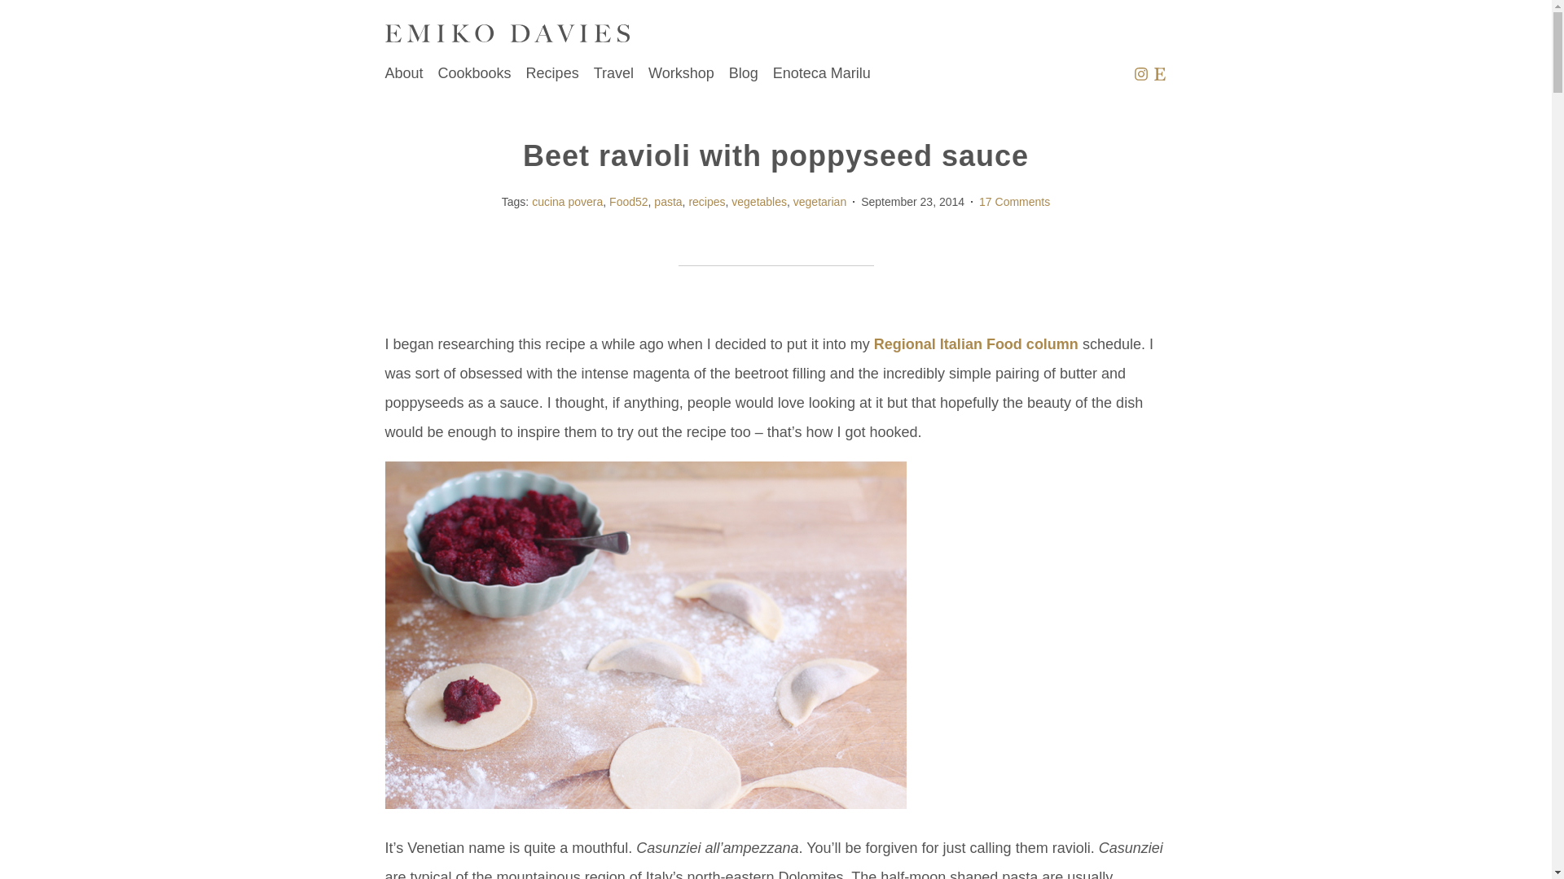  Describe the element at coordinates (613, 73) in the screenshot. I see `Travel` at that location.